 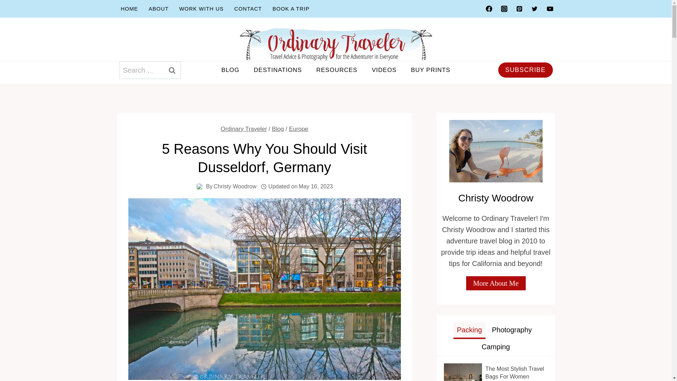 What do you see at coordinates (230, 70) in the screenshot?
I see `BLOG` at bounding box center [230, 70].